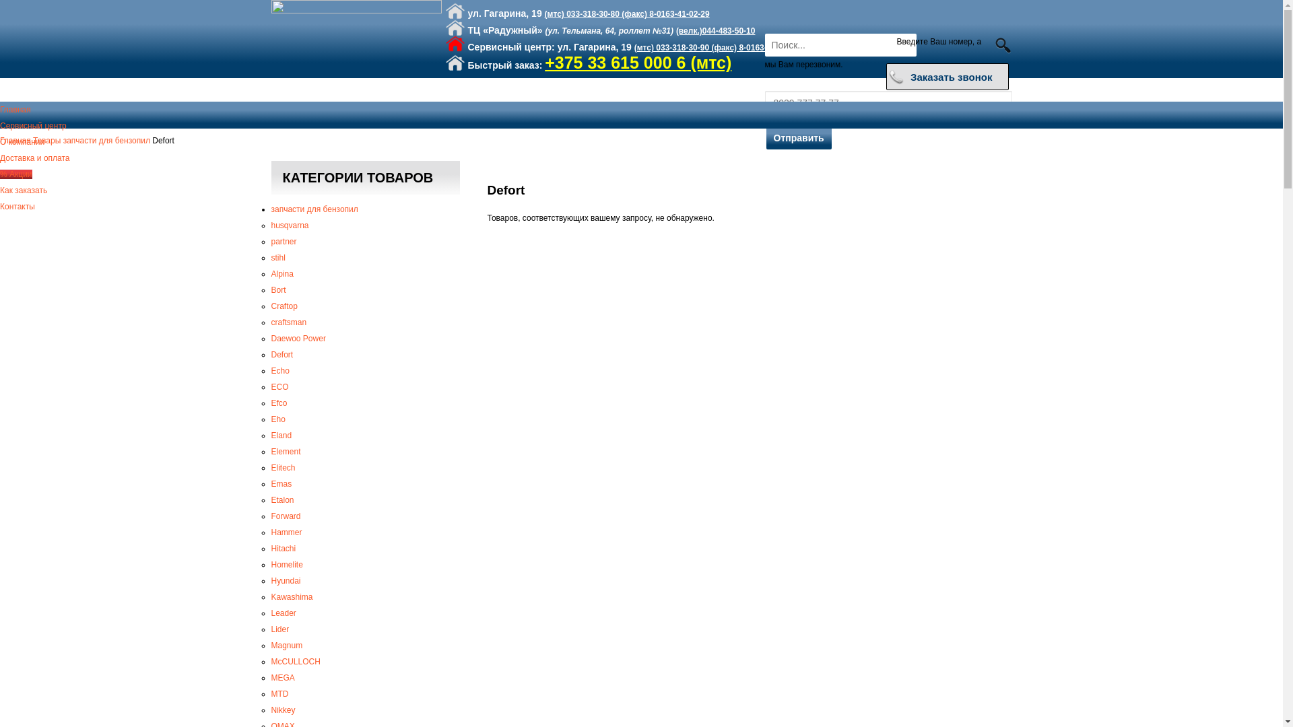 This screenshot has width=1293, height=727. I want to click on Magnum, so click(287, 646).